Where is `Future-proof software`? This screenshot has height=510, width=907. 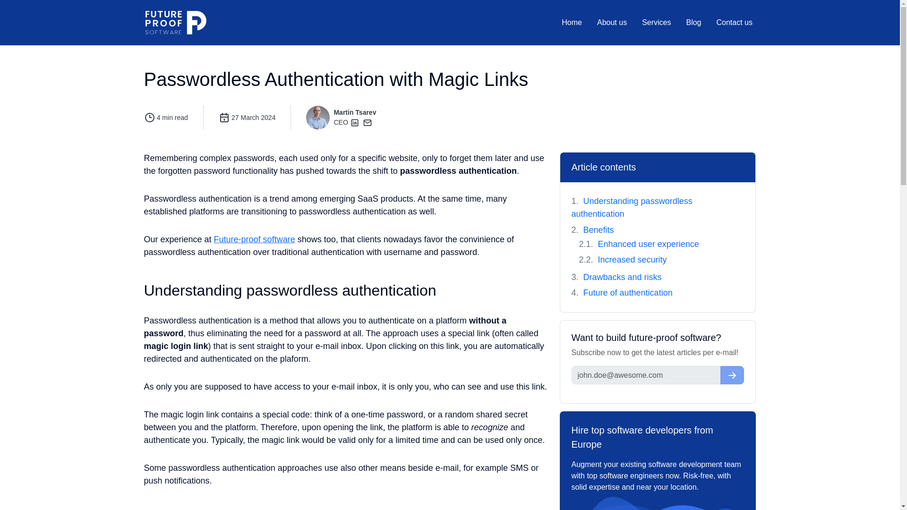
Future-proof software is located at coordinates (255, 239).